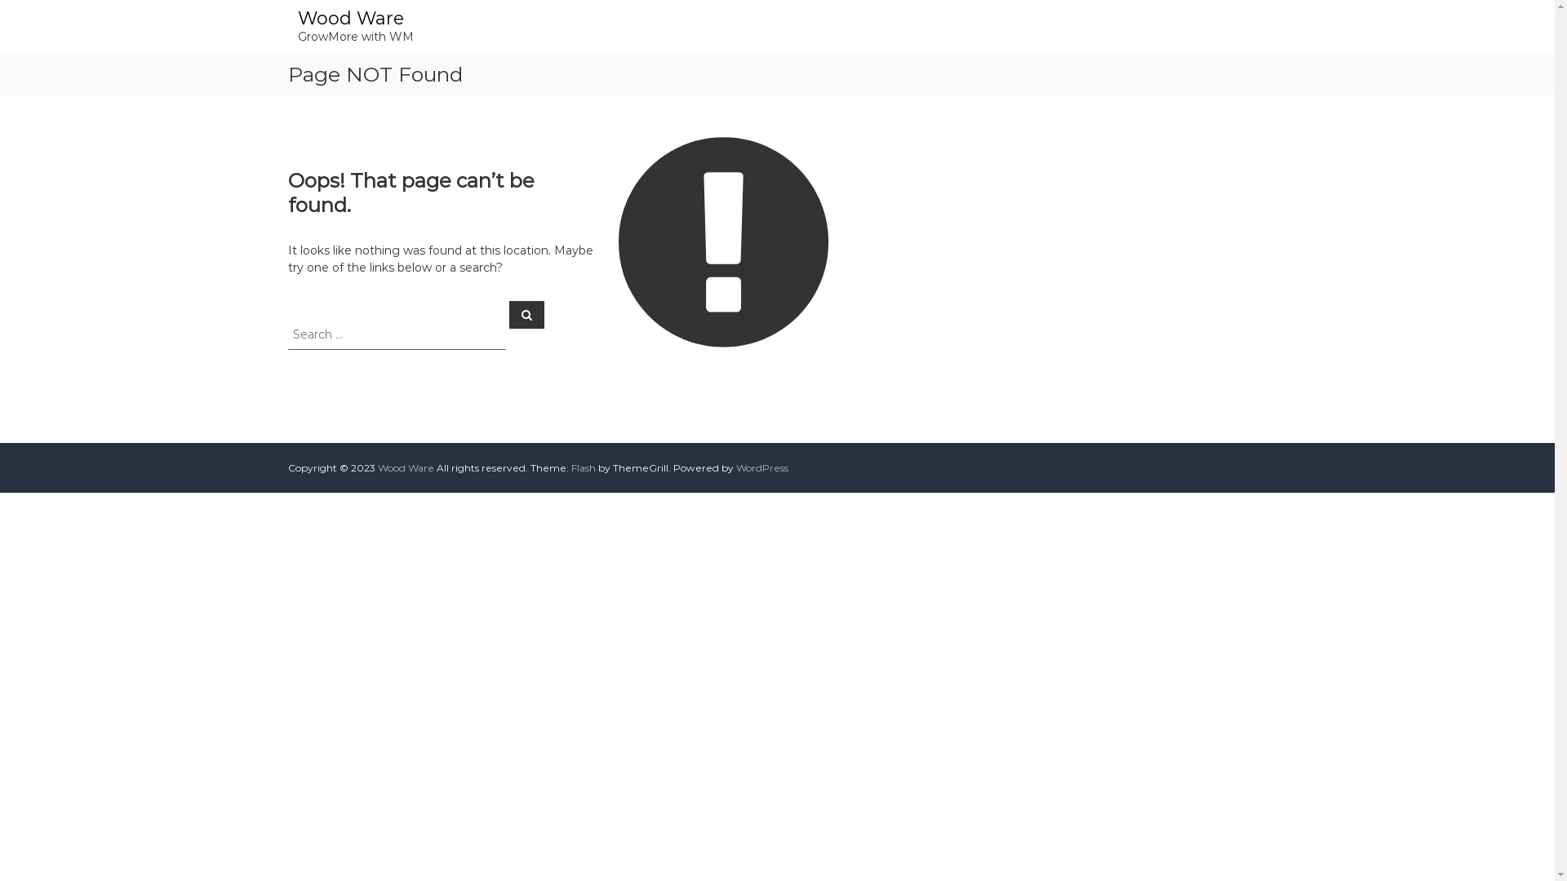 This screenshot has width=1567, height=881. Describe the element at coordinates (405, 468) in the screenshot. I see `Wood Ware` at that location.